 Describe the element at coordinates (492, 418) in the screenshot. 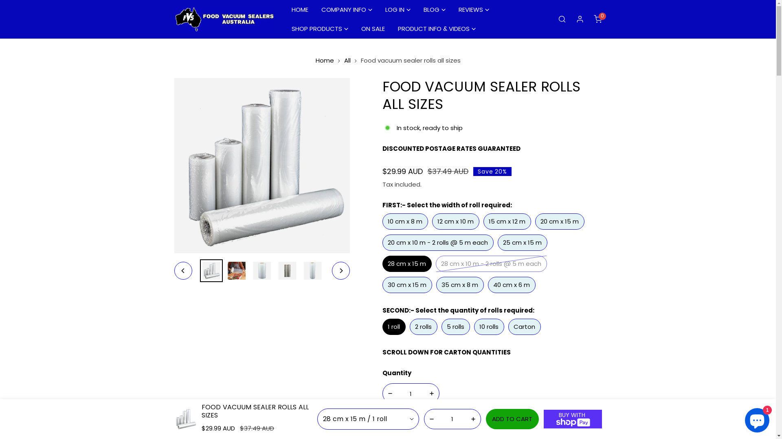

I see `ADD TO CART` at that location.